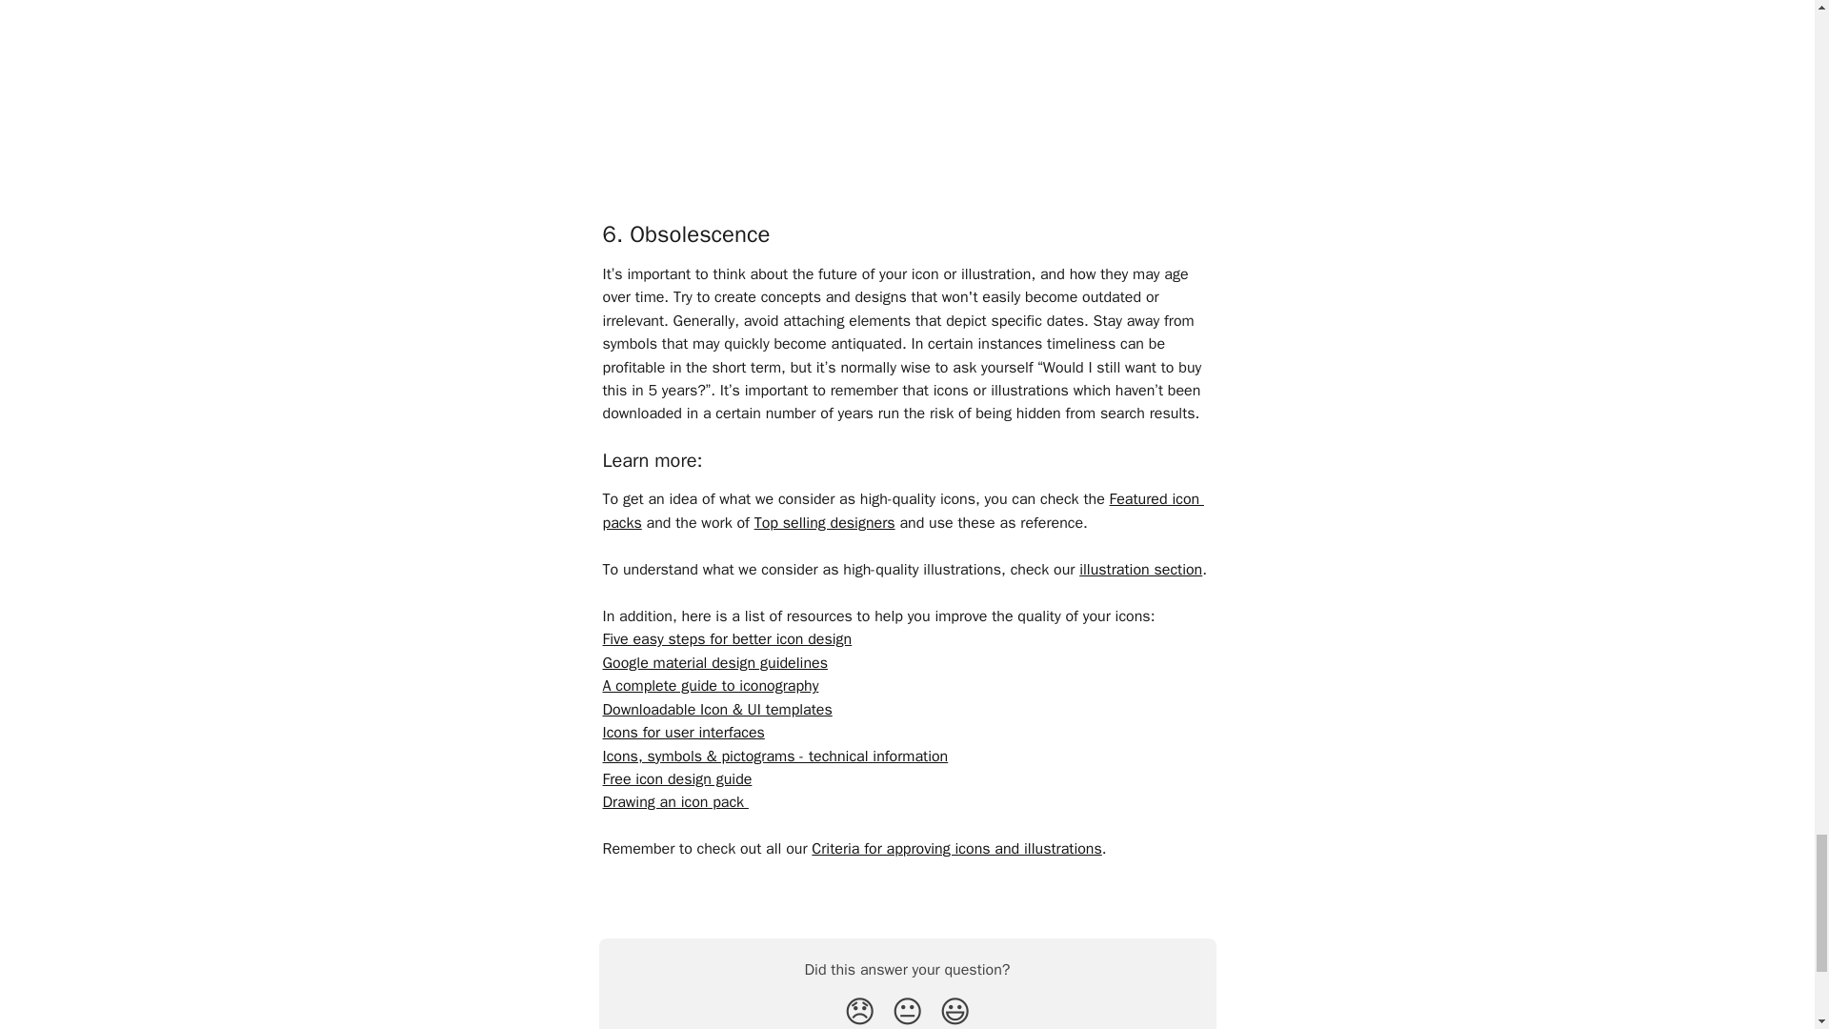 The height and width of the screenshot is (1029, 1829). I want to click on Drawing an icon pack, so click(674, 802).